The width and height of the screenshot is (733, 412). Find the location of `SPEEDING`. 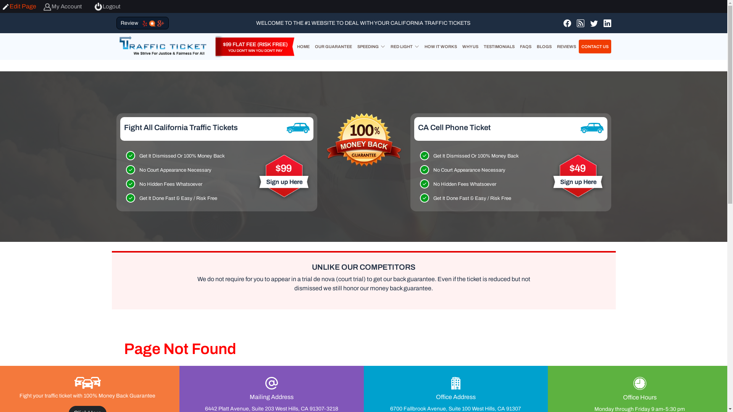

SPEEDING is located at coordinates (371, 47).